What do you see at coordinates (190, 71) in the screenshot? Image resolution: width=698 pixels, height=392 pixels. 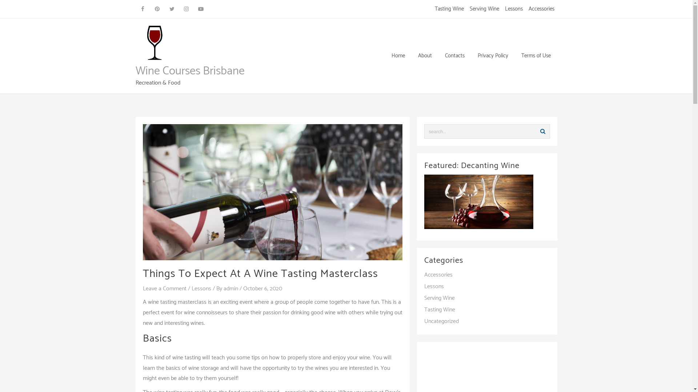 I see `Wine Courses Brisbane` at bounding box center [190, 71].